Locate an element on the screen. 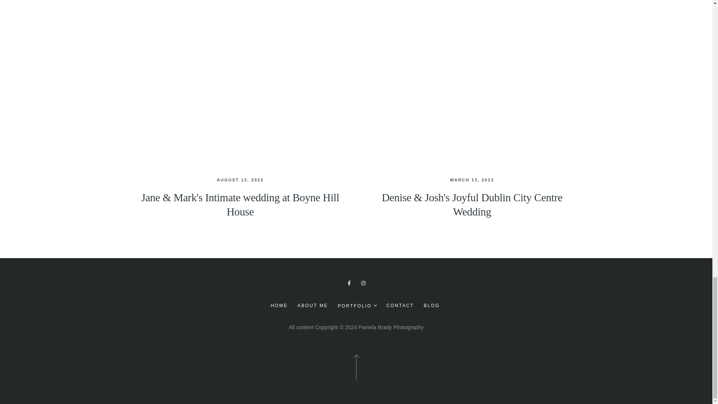 This screenshot has width=718, height=404. CONTACT is located at coordinates (400, 305).